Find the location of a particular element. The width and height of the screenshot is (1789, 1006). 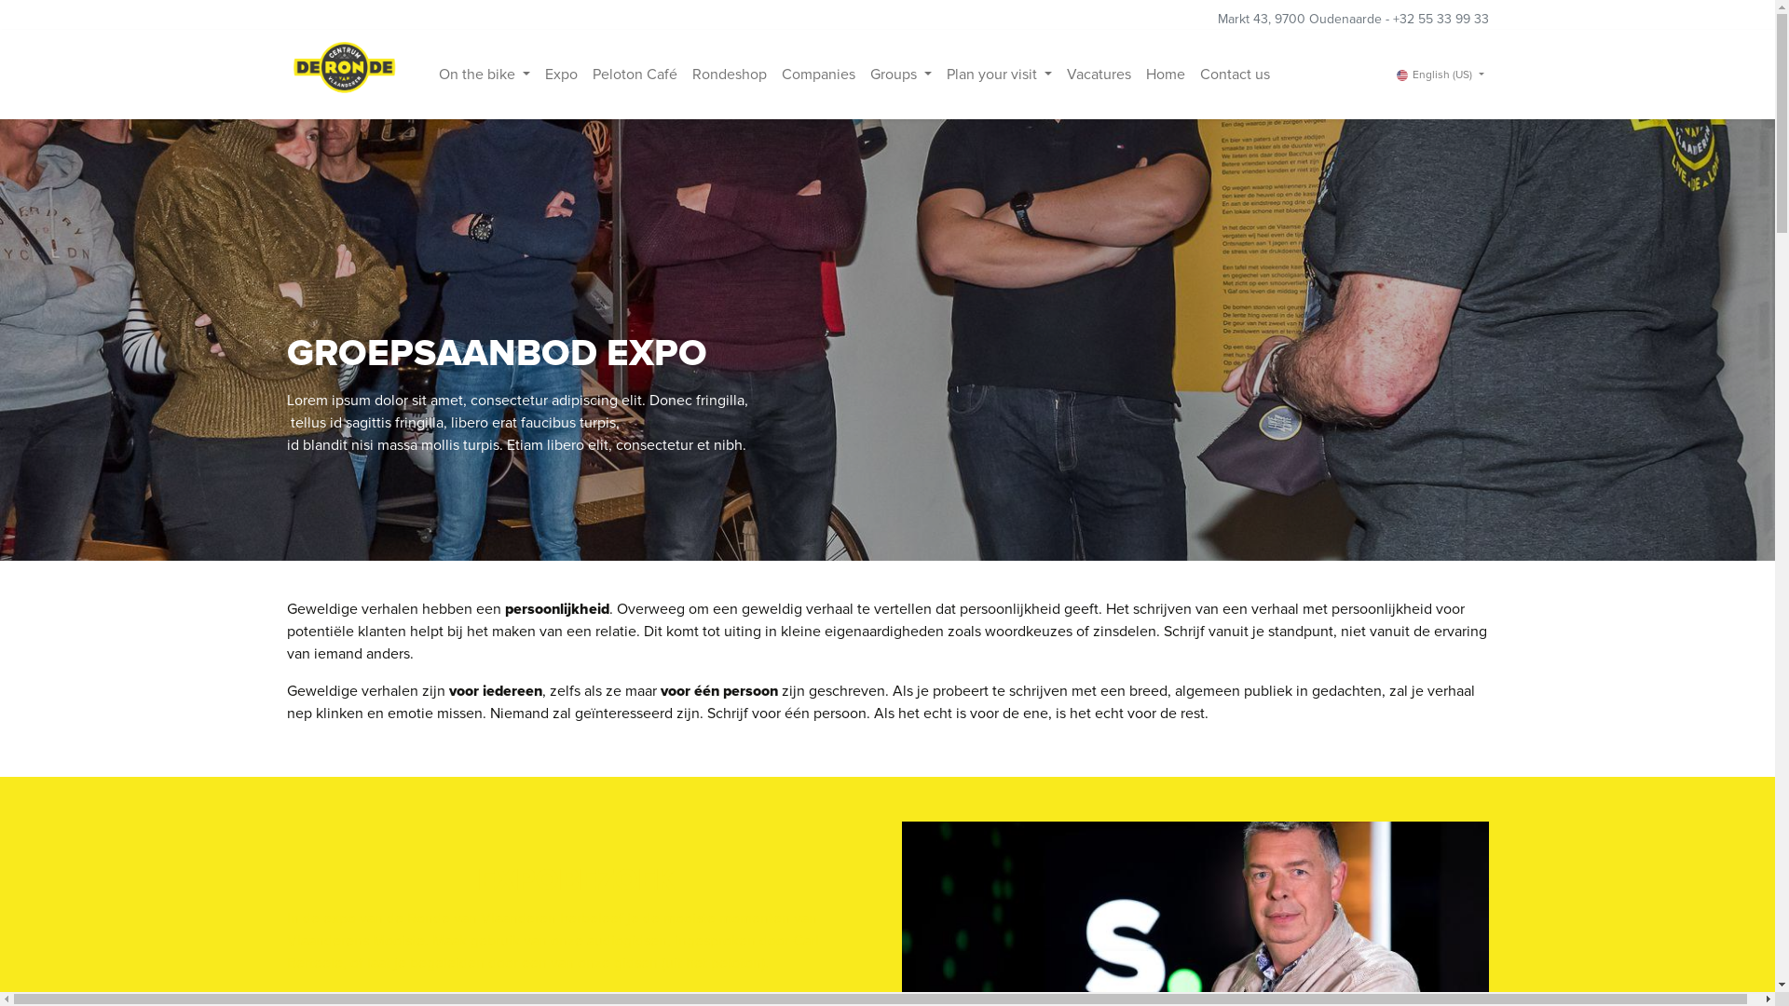

Contact us is located at coordinates (1236, 75).